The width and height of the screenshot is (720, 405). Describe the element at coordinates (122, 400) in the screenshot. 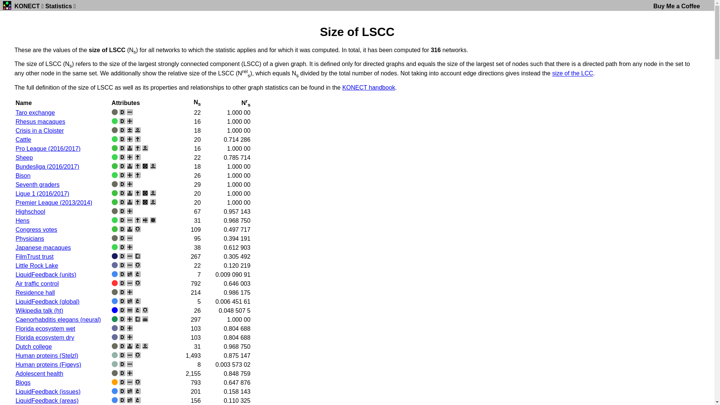

I see `Unipartite, directed` at that location.